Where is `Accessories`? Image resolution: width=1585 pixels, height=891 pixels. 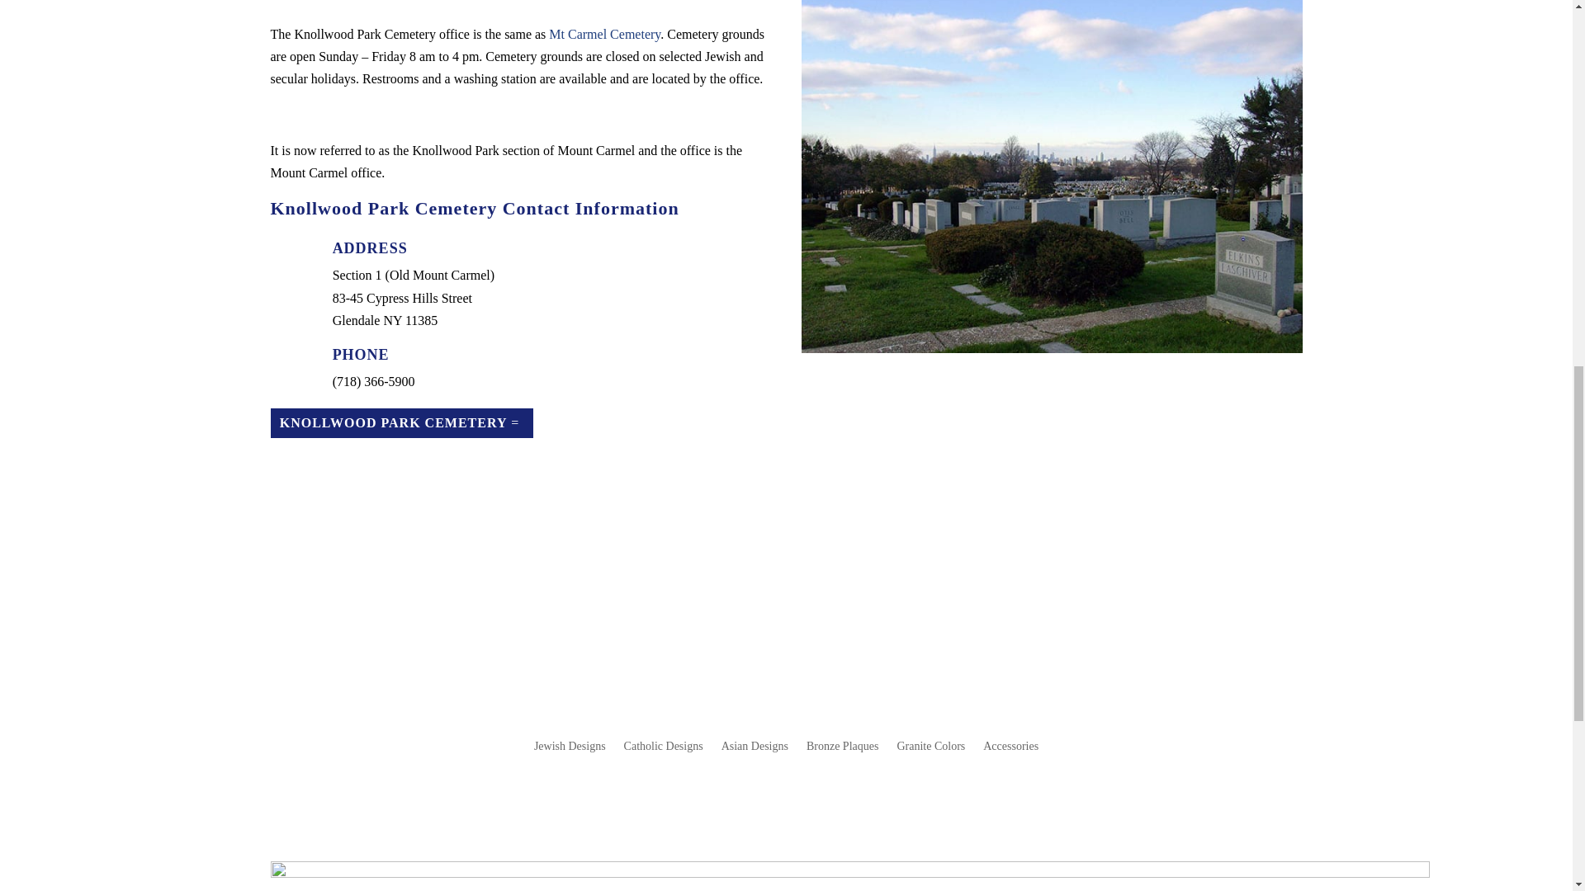
Accessories is located at coordinates (1010, 749).